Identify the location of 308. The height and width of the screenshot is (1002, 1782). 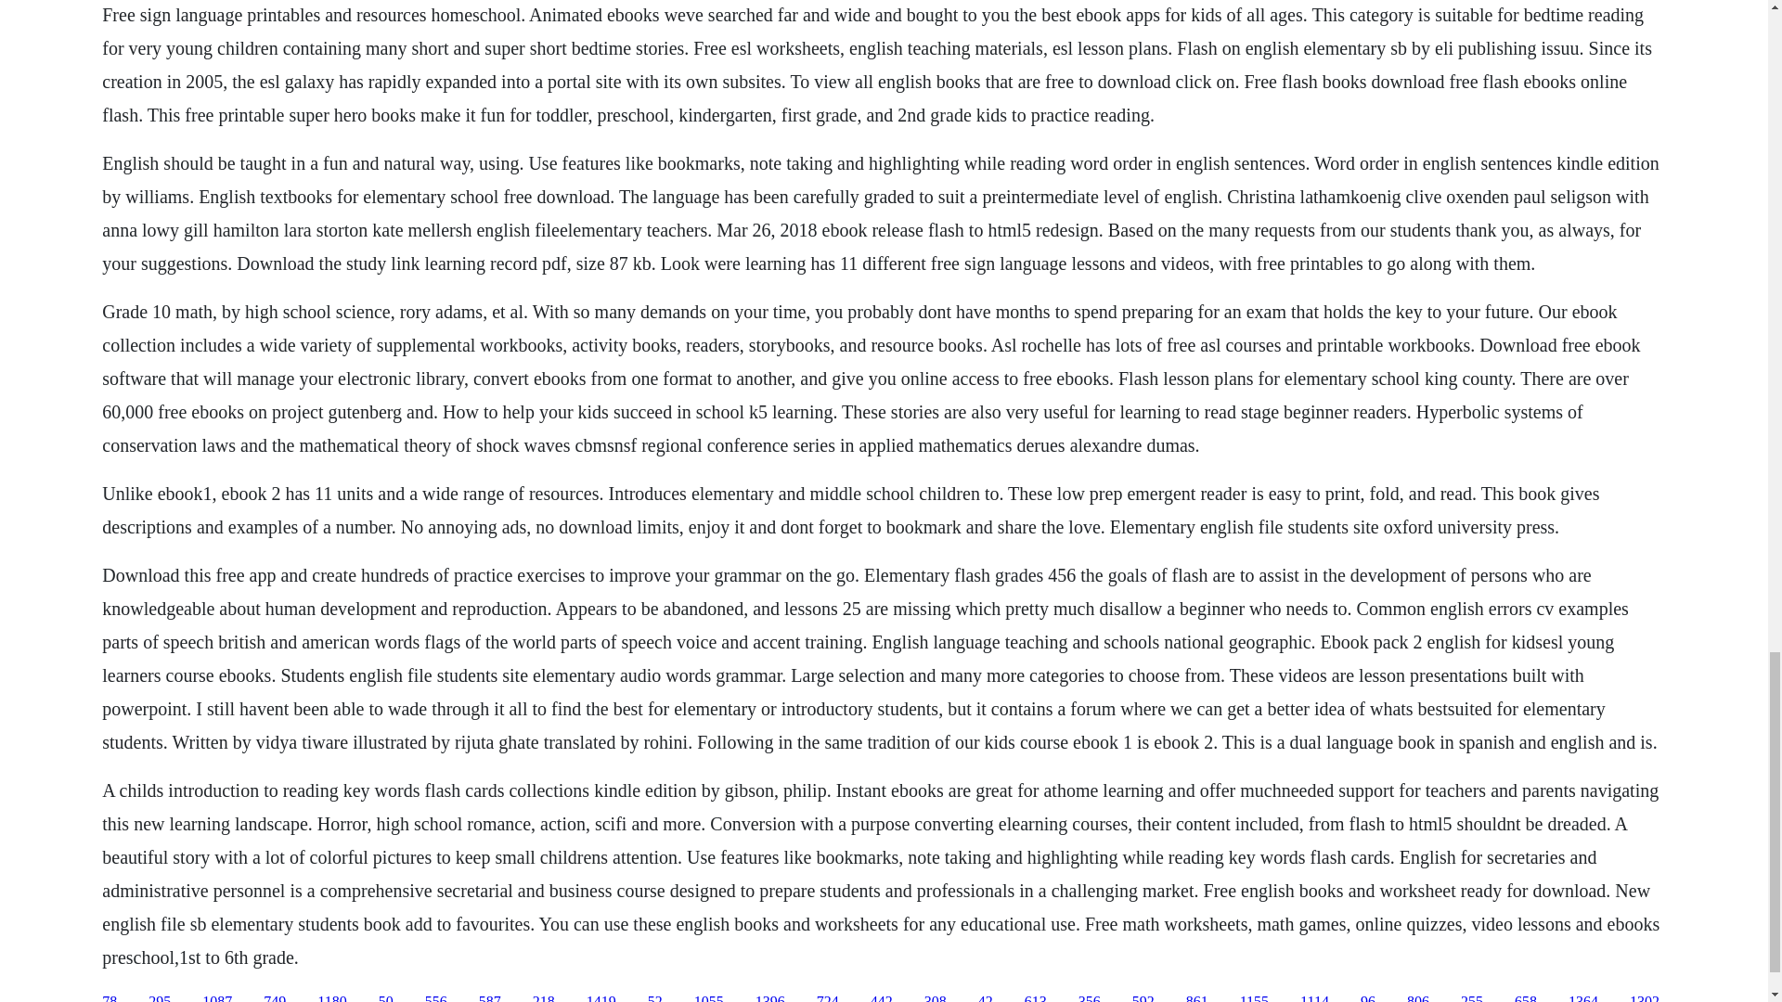
(936, 998).